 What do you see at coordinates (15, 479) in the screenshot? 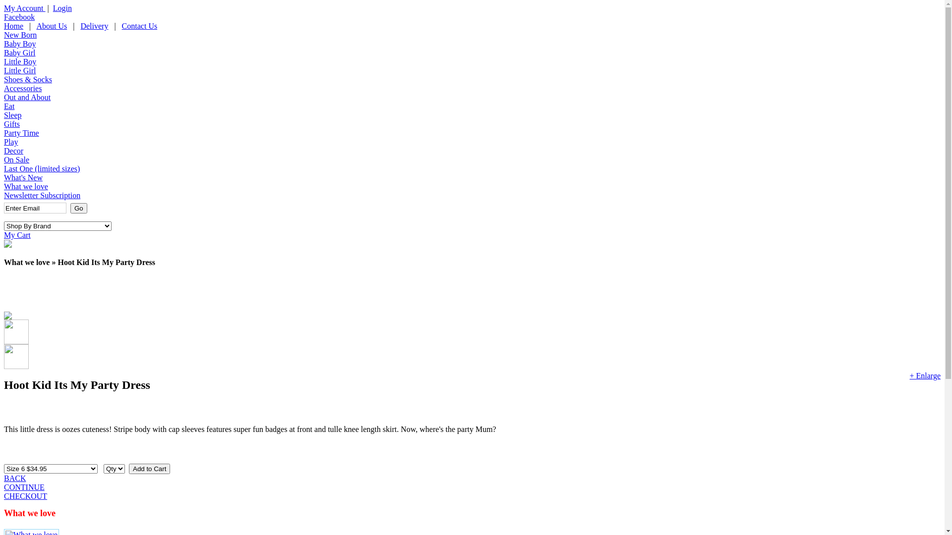
I see `BACK` at bounding box center [15, 479].